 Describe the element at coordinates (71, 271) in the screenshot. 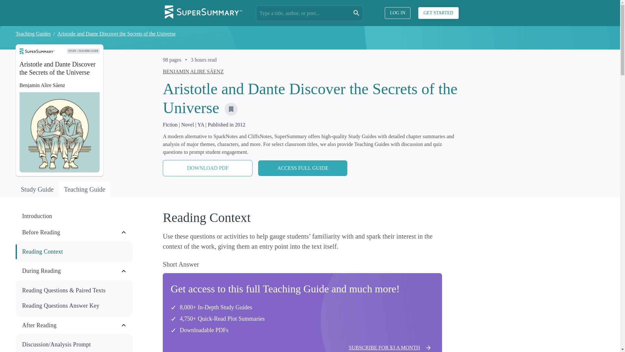

I see `During Reading` at that location.